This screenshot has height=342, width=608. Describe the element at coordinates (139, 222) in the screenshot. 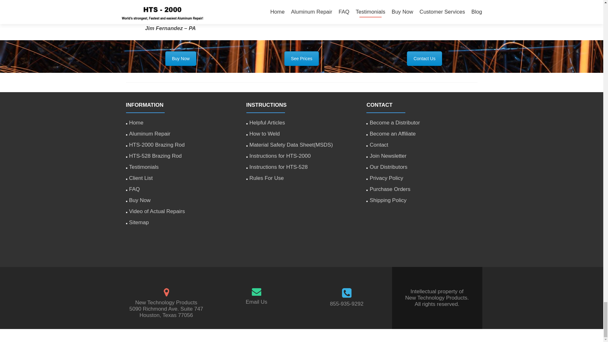

I see `Sitemap` at that location.